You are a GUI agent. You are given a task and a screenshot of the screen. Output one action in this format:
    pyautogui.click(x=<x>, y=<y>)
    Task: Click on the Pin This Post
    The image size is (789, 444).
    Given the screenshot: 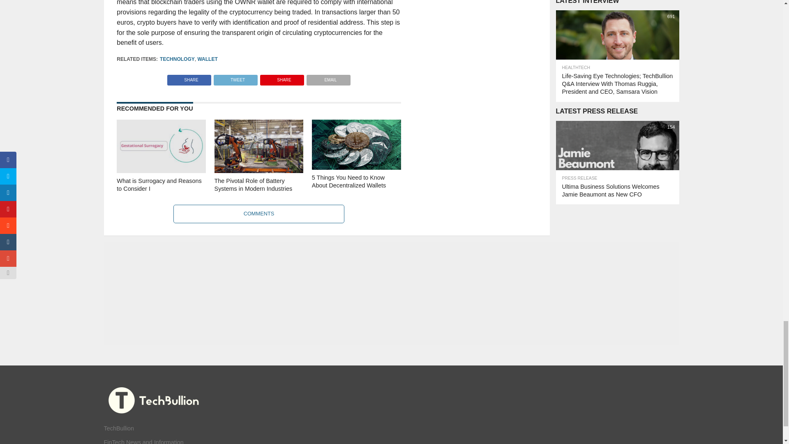 What is the action you would take?
    pyautogui.click(x=282, y=78)
    